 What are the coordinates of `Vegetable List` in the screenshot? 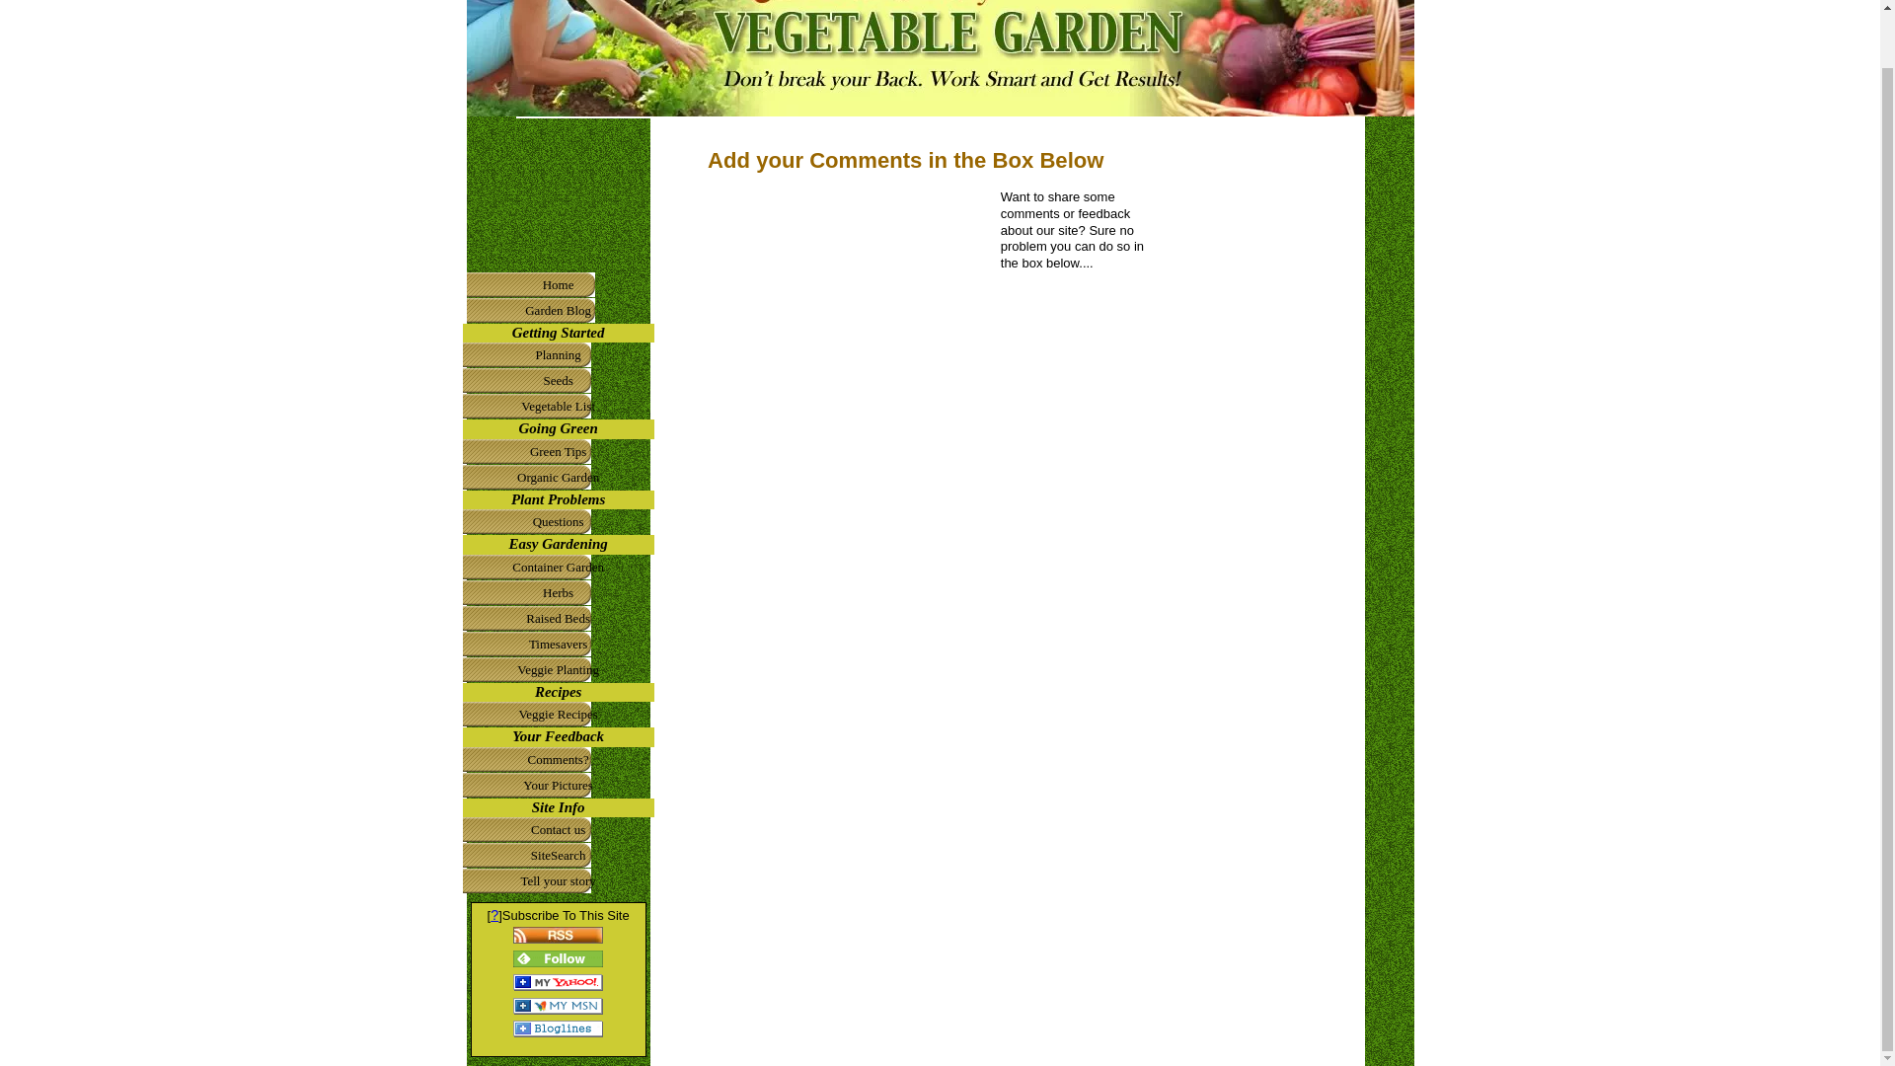 It's located at (558, 407).